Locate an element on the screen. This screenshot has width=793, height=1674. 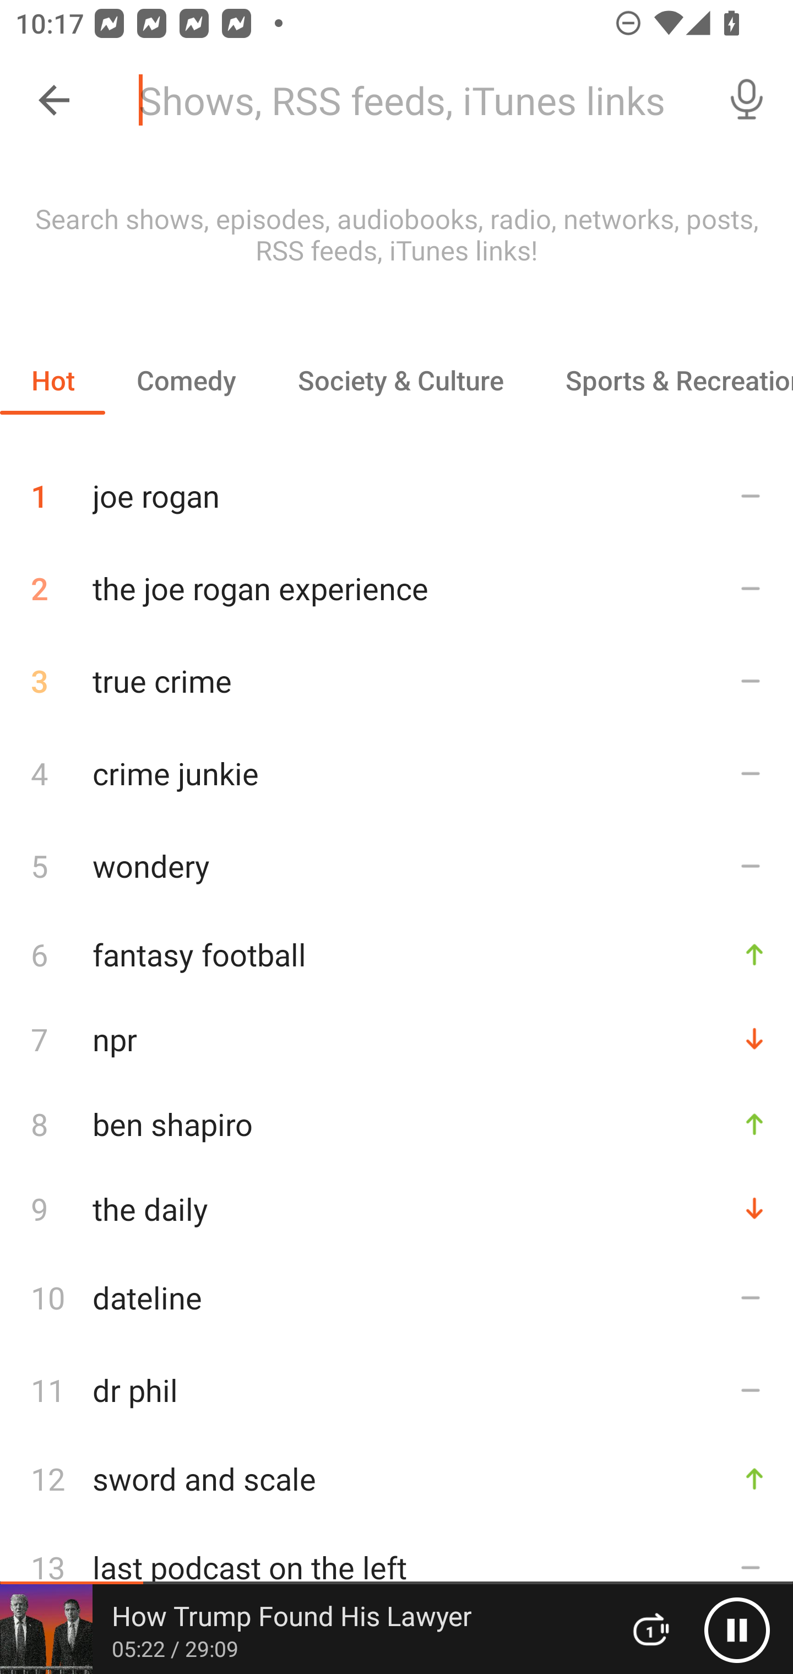
10 dateline is located at coordinates (397, 1297).